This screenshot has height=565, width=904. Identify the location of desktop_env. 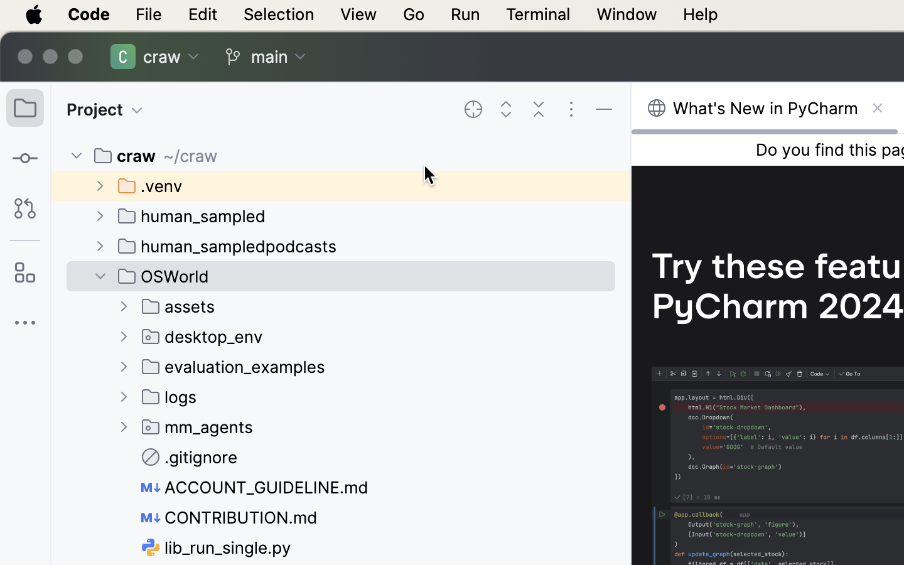
(203, 336).